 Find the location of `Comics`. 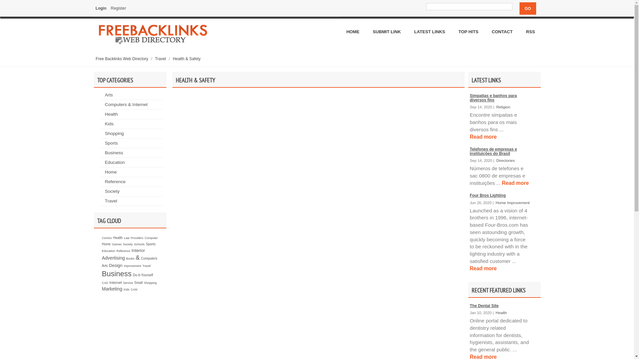

Comics is located at coordinates (107, 238).